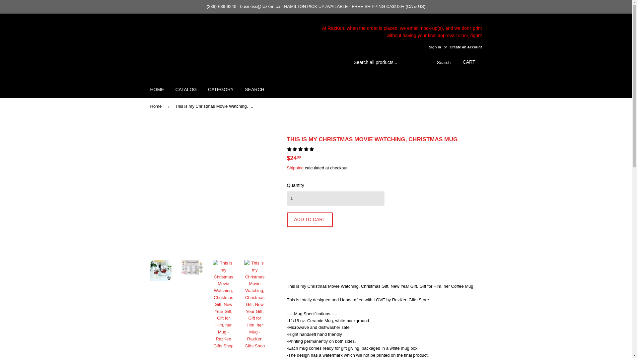 This screenshot has width=637, height=358. Describe the element at coordinates (310, 219) in the screenshot. I see `ADD TO CART` at that location.